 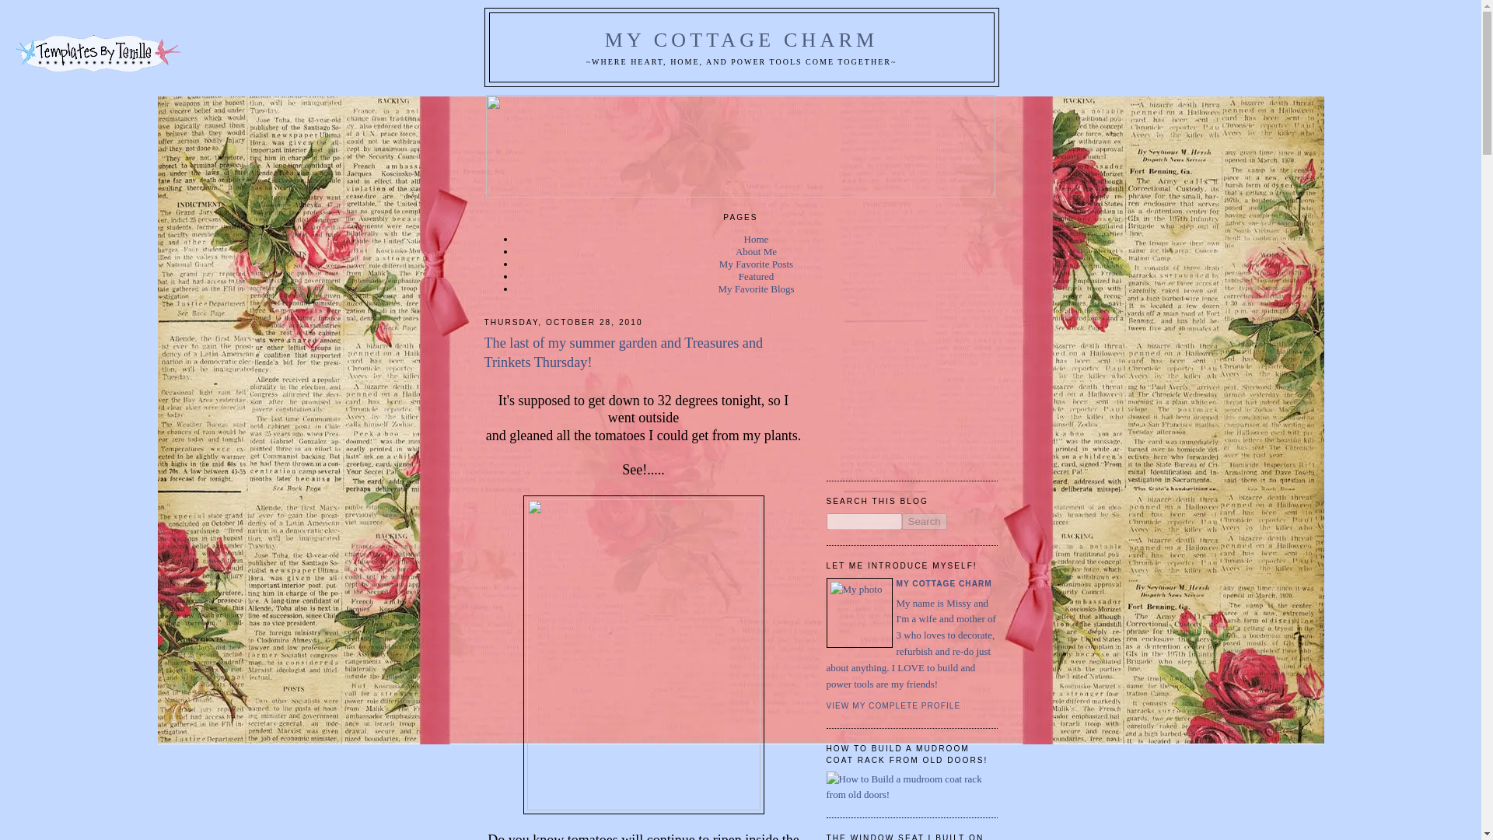 What do you see at coordinates (756, 263) in the screenshot?
I see `My Favorite Posts` at bounding box center [756, 263].